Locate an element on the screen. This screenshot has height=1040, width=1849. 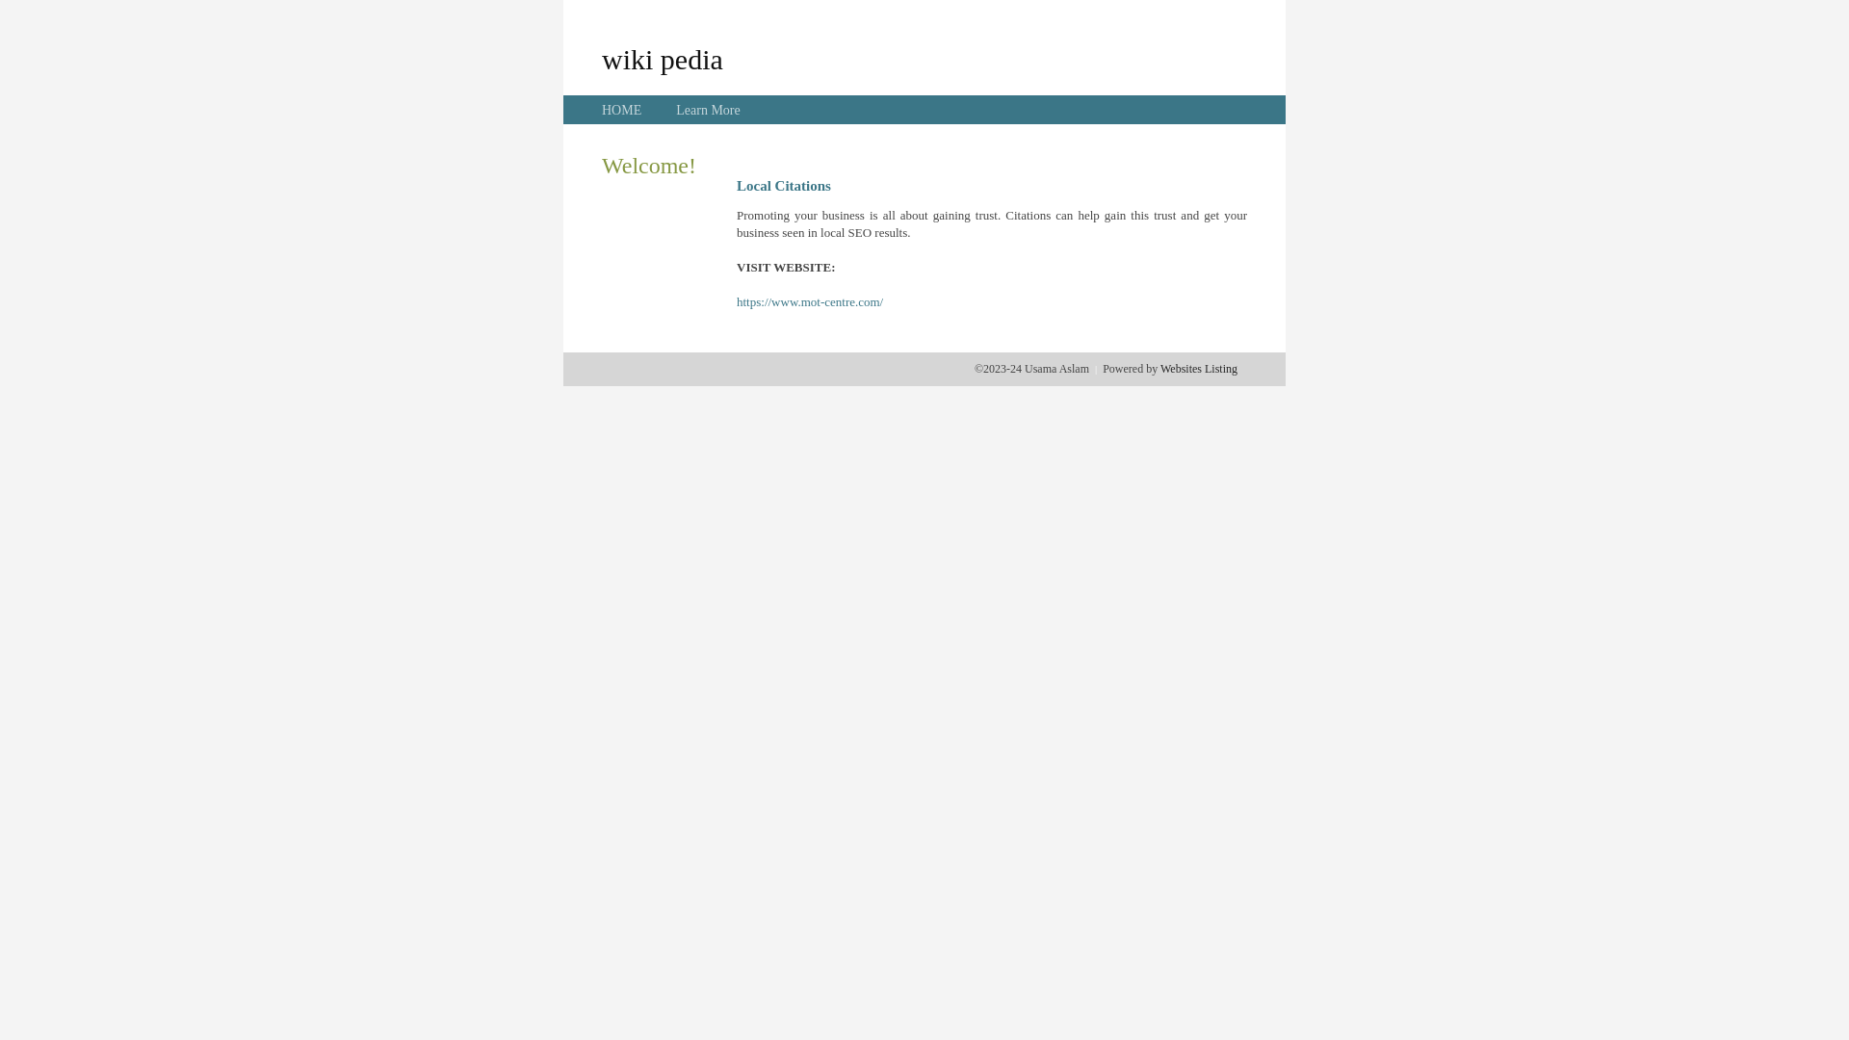
wiki pedia is located at coordinates (663, 59).